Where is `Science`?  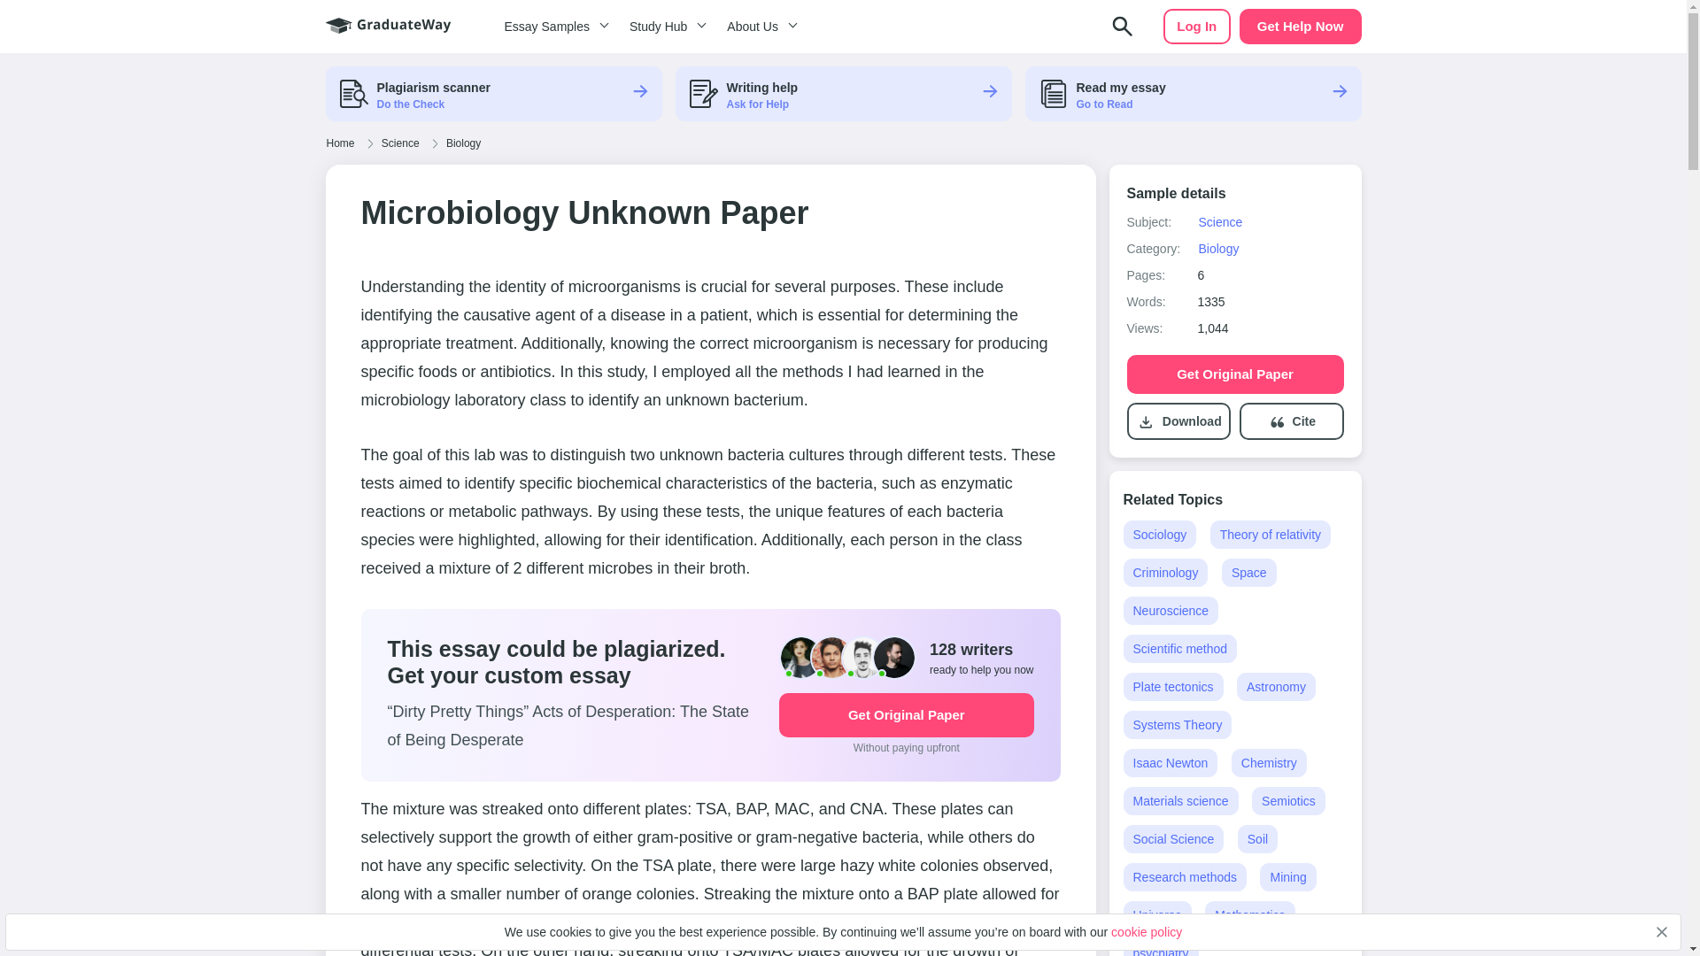 Science is located at coordinates (1219, 221).